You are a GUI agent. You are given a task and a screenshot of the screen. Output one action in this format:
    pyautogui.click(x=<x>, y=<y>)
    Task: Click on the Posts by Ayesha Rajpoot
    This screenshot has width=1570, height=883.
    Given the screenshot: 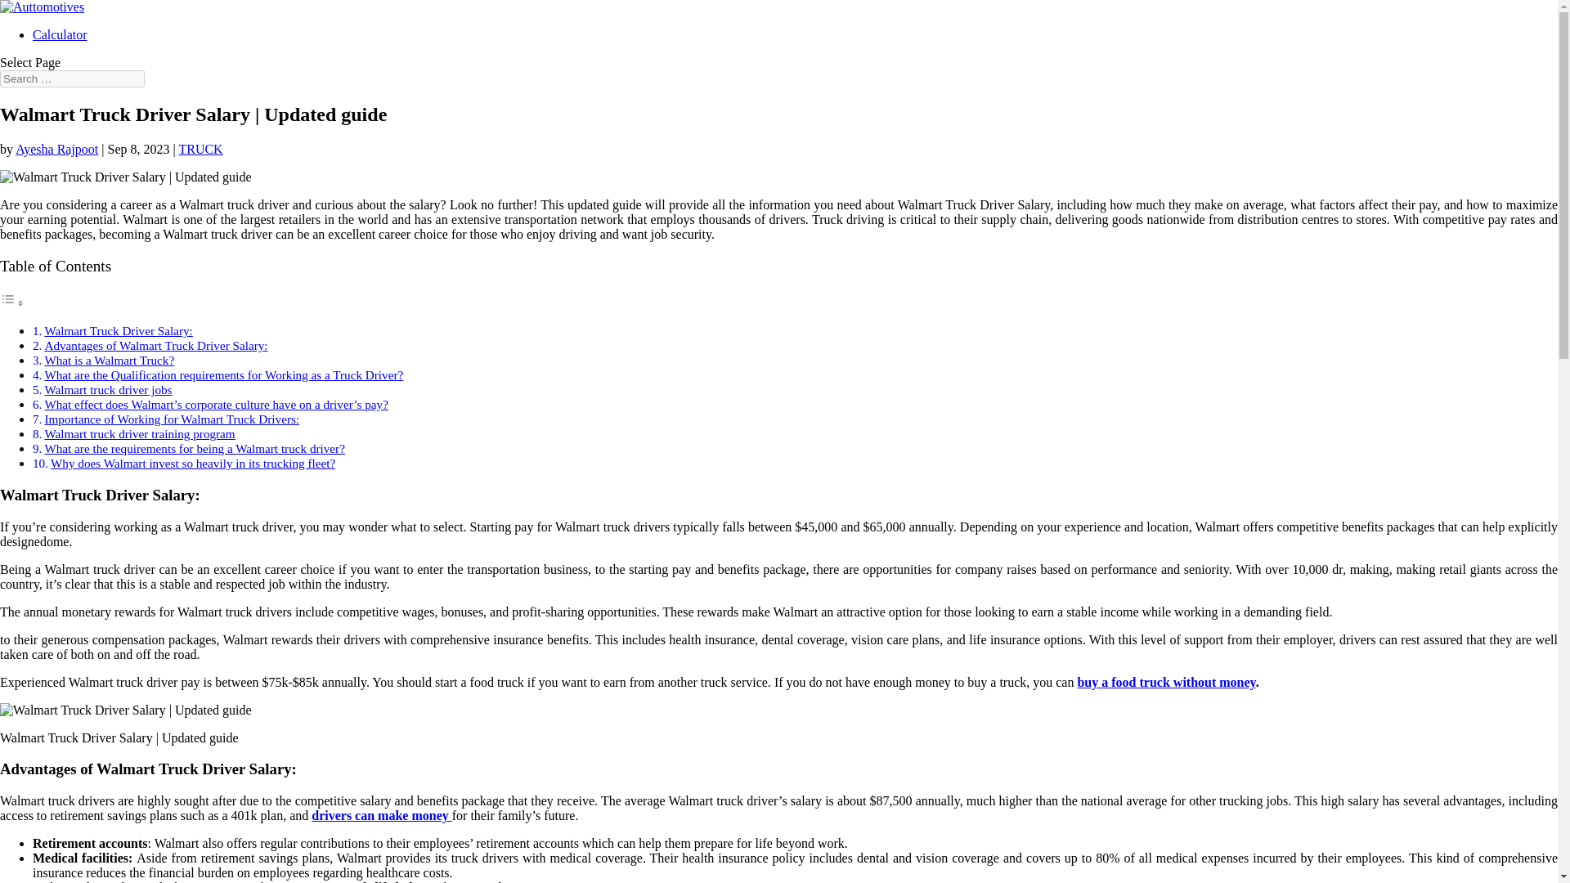 What is the action you would take?
    pyautogui.click(x=56, y=149)
    